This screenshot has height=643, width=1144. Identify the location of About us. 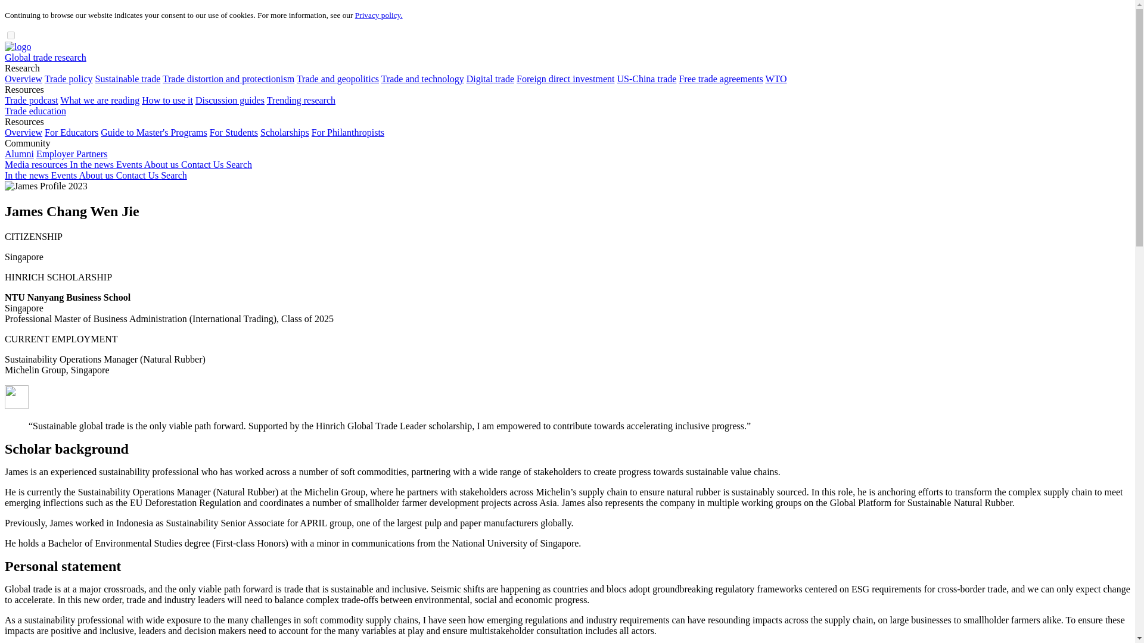
(162, 164).